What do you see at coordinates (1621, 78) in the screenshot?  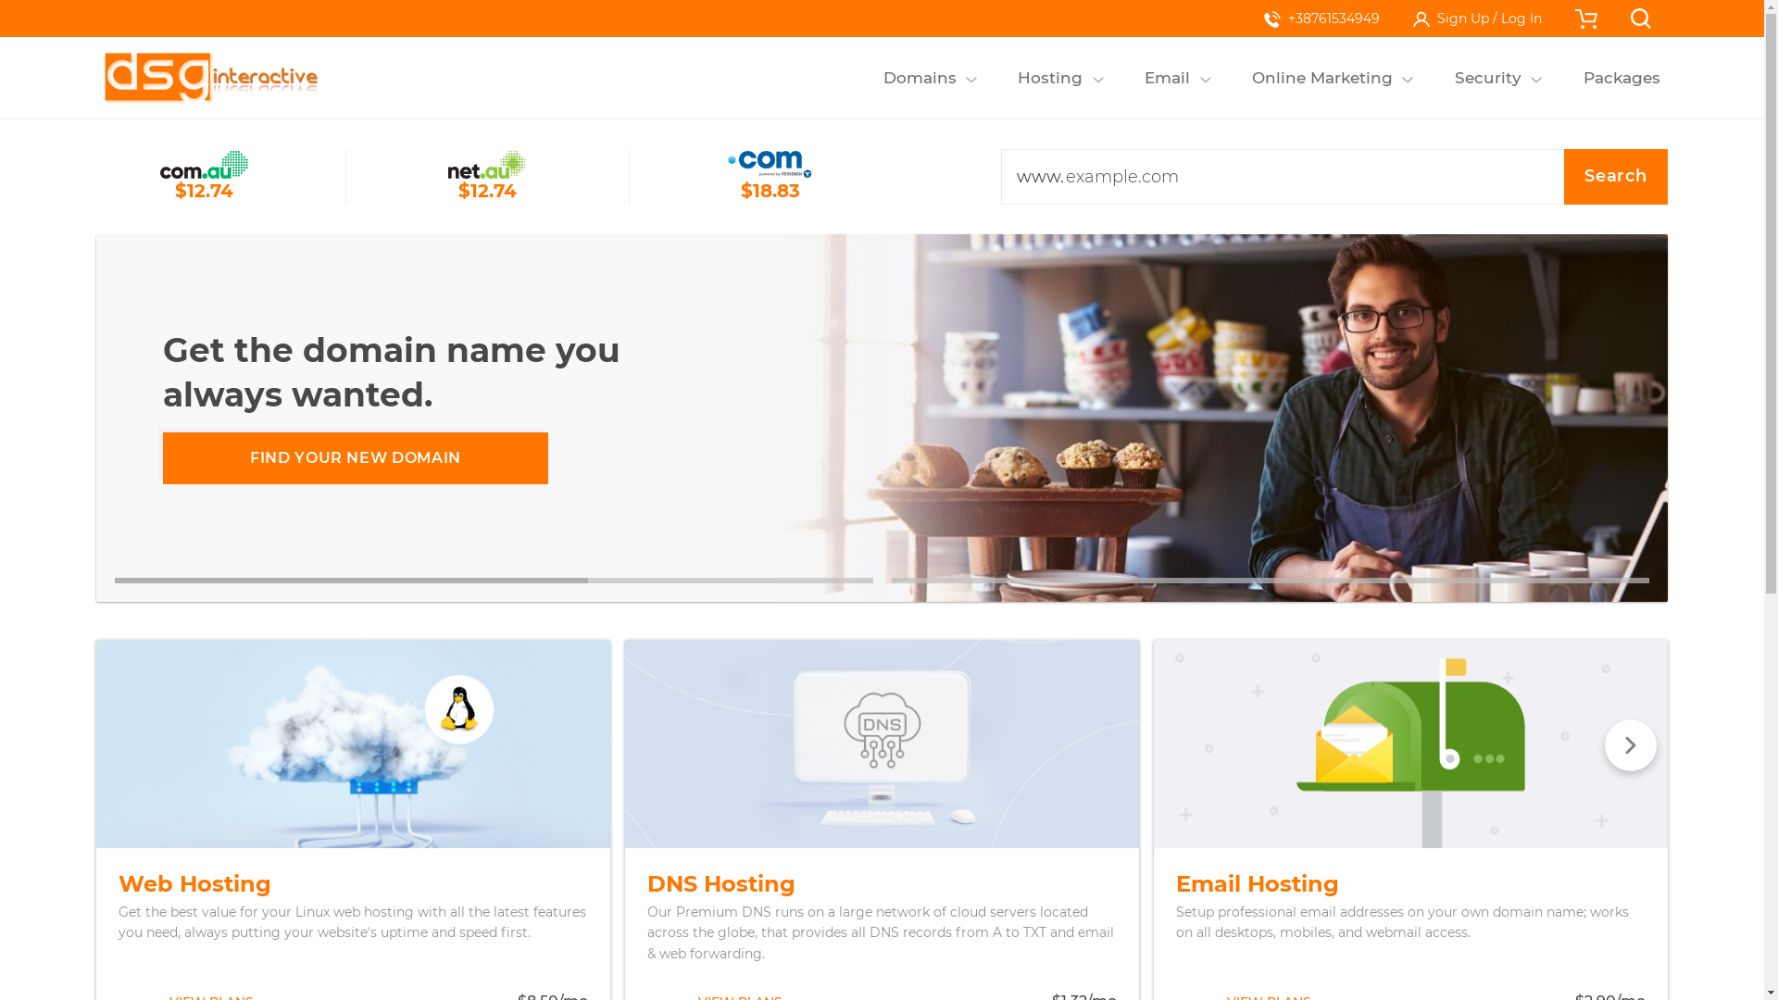 I see `Packages` at bounding box center [1621, 78].